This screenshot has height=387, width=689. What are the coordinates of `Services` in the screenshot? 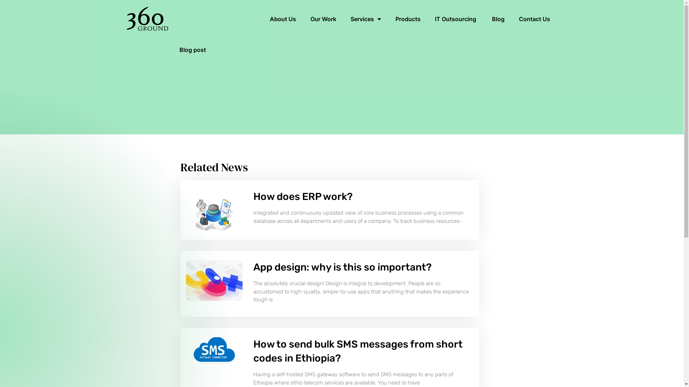 It's located at (365, 19).